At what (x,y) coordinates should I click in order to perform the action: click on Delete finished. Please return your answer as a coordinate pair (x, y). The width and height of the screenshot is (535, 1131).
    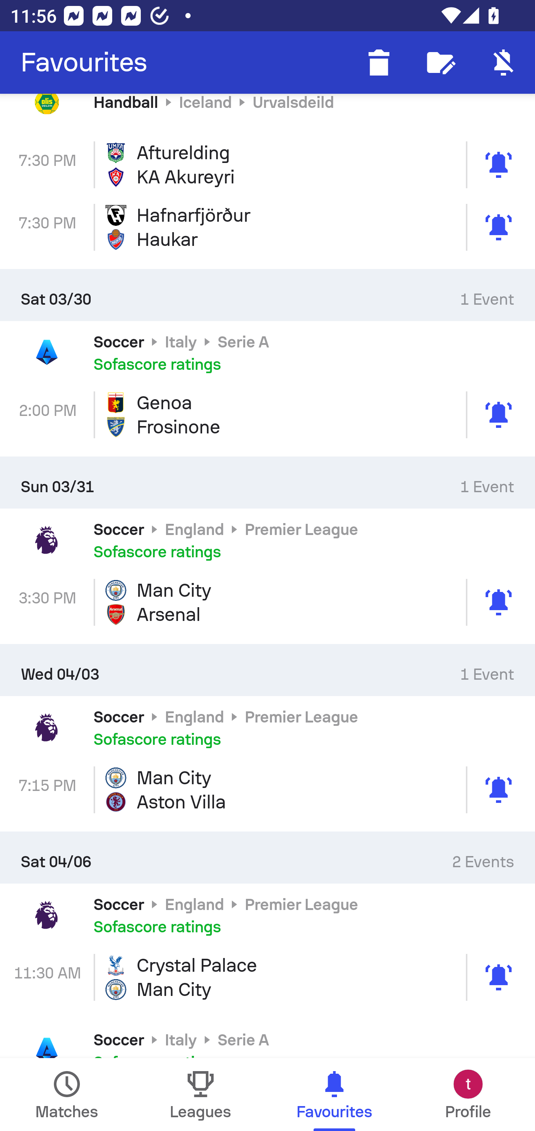
    Looking at the image, I should click on (379, 63).